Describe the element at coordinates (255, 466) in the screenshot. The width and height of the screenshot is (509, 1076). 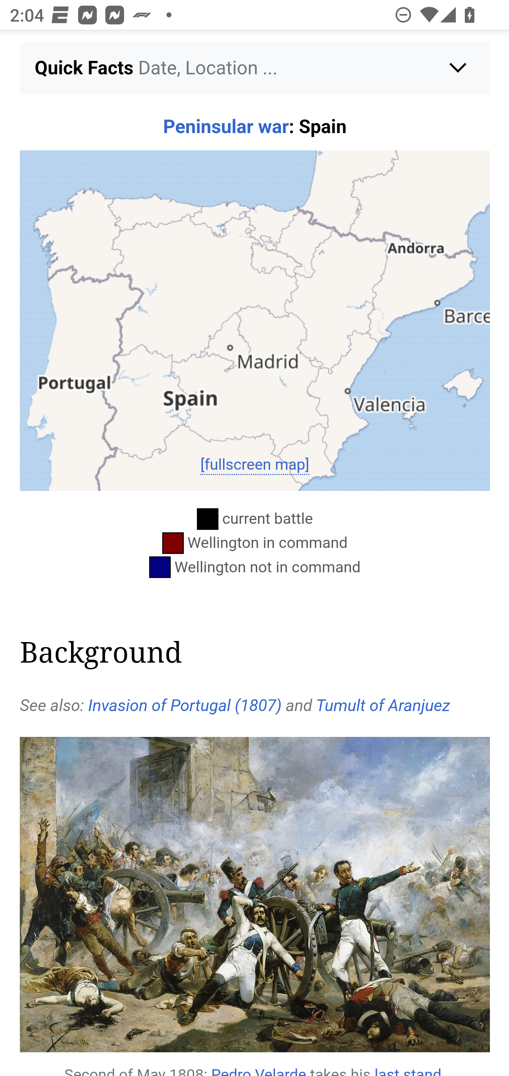
I see `[fullscreen map]` at that location.